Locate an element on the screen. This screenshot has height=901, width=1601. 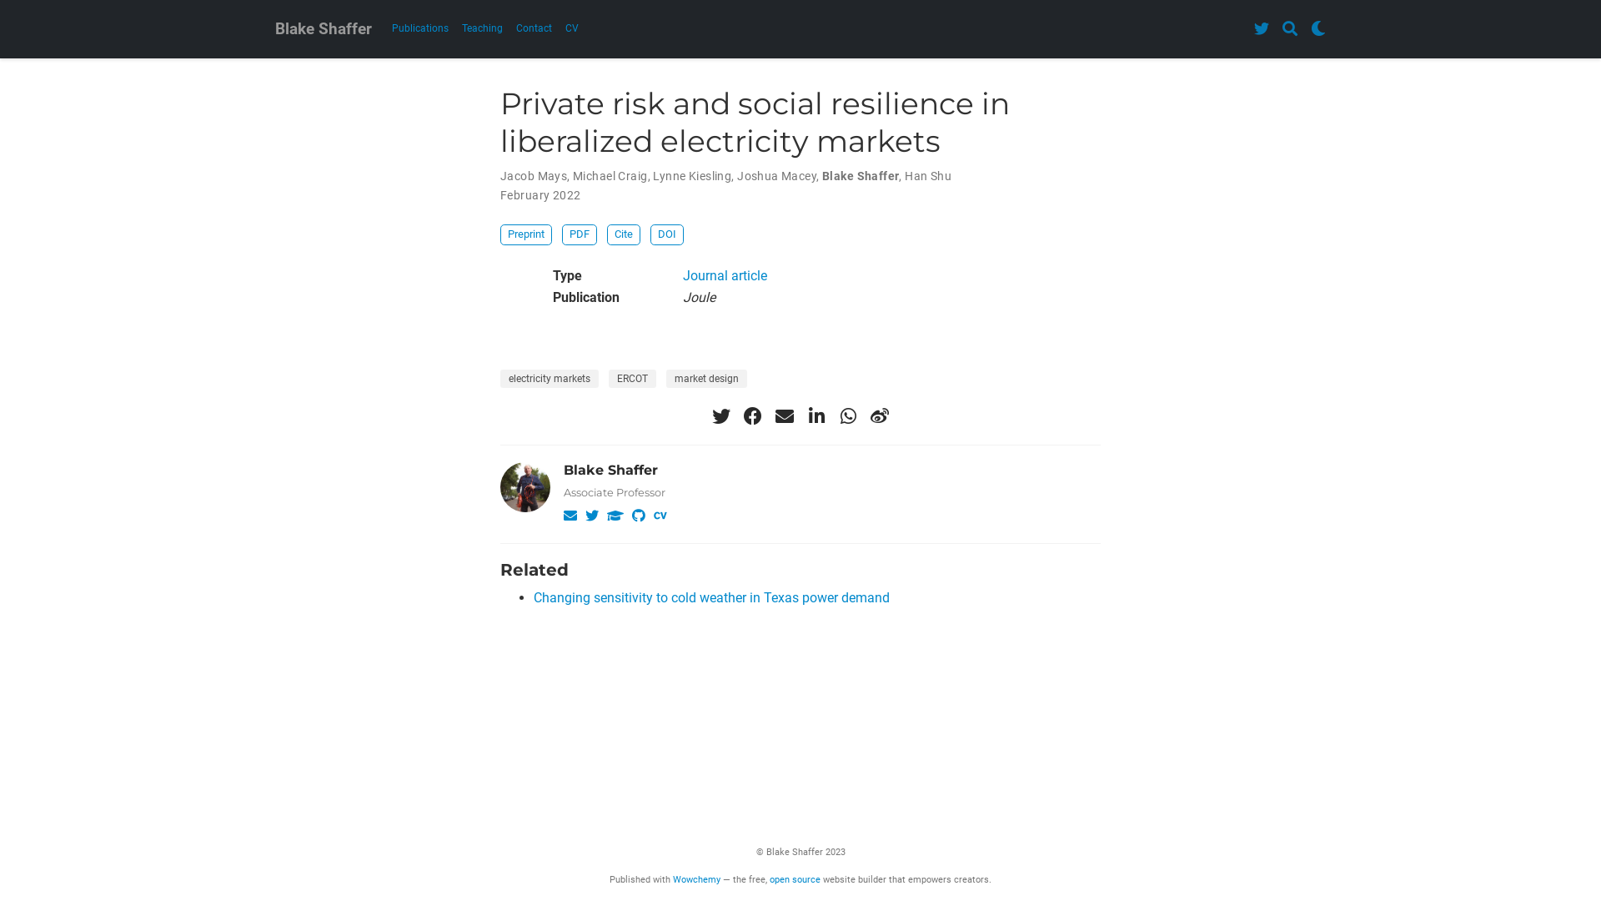
open source is located at coordinates (795, 879).